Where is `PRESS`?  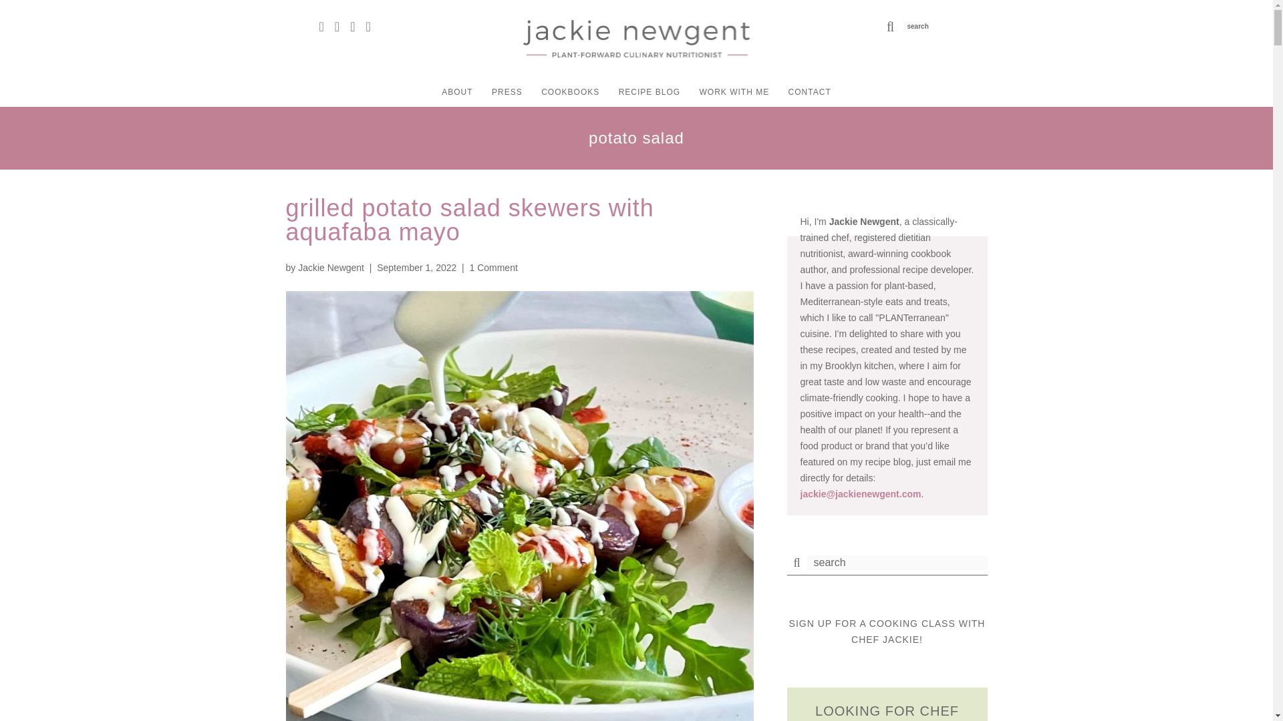 PRESS is located at coordinates (507, 91).